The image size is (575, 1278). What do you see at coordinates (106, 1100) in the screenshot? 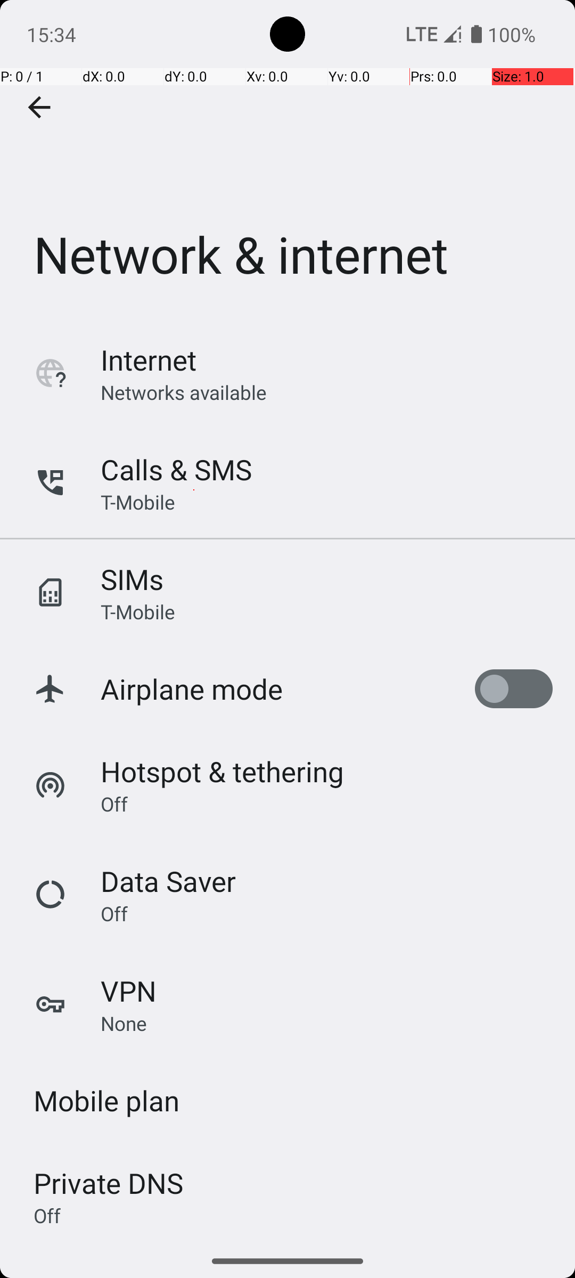
I see `Mobile plan` at bounding box center [106, 1100].